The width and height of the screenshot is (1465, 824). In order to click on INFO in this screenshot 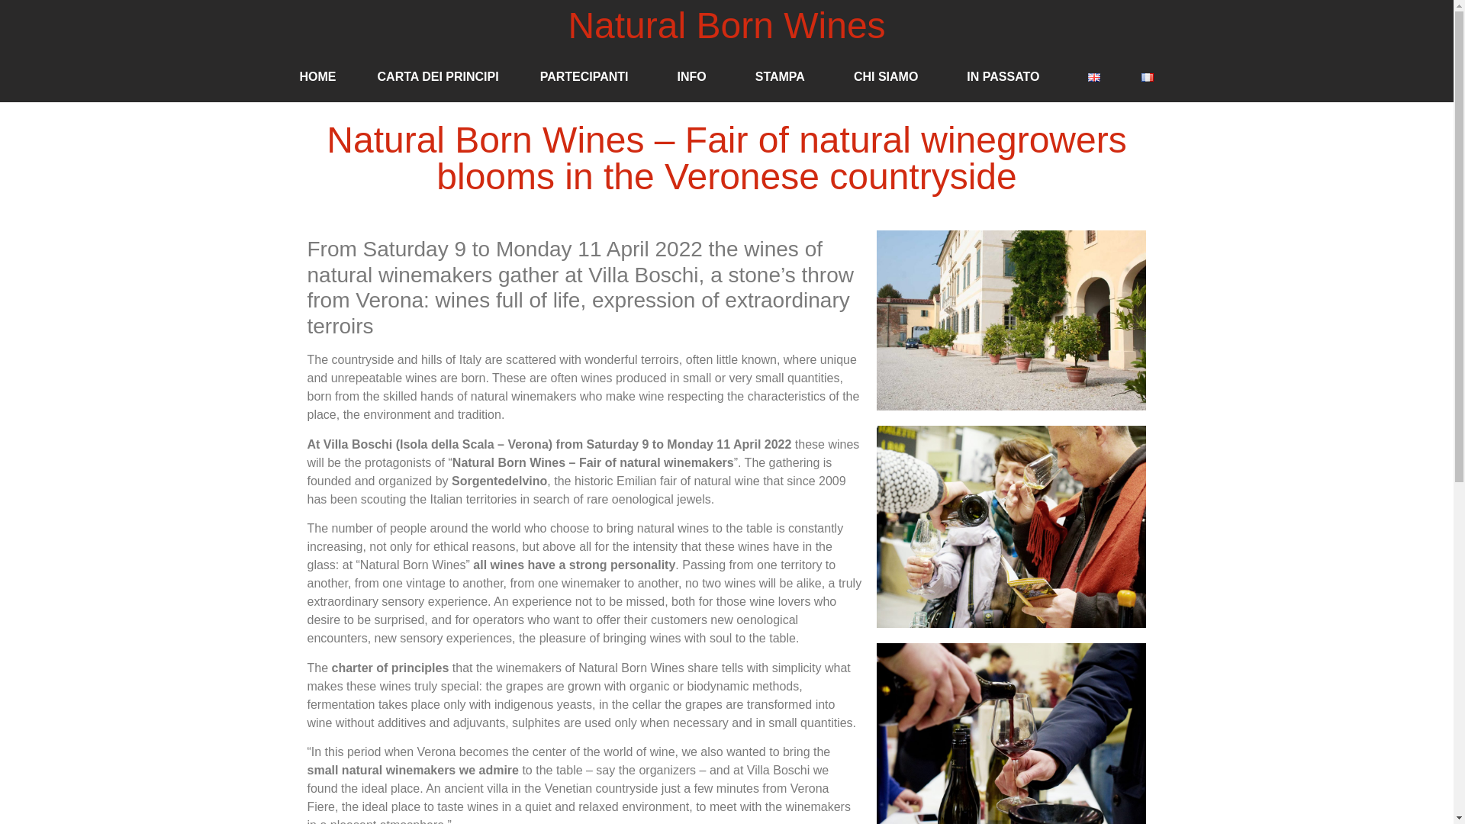, I will do `click(694, 76)`.